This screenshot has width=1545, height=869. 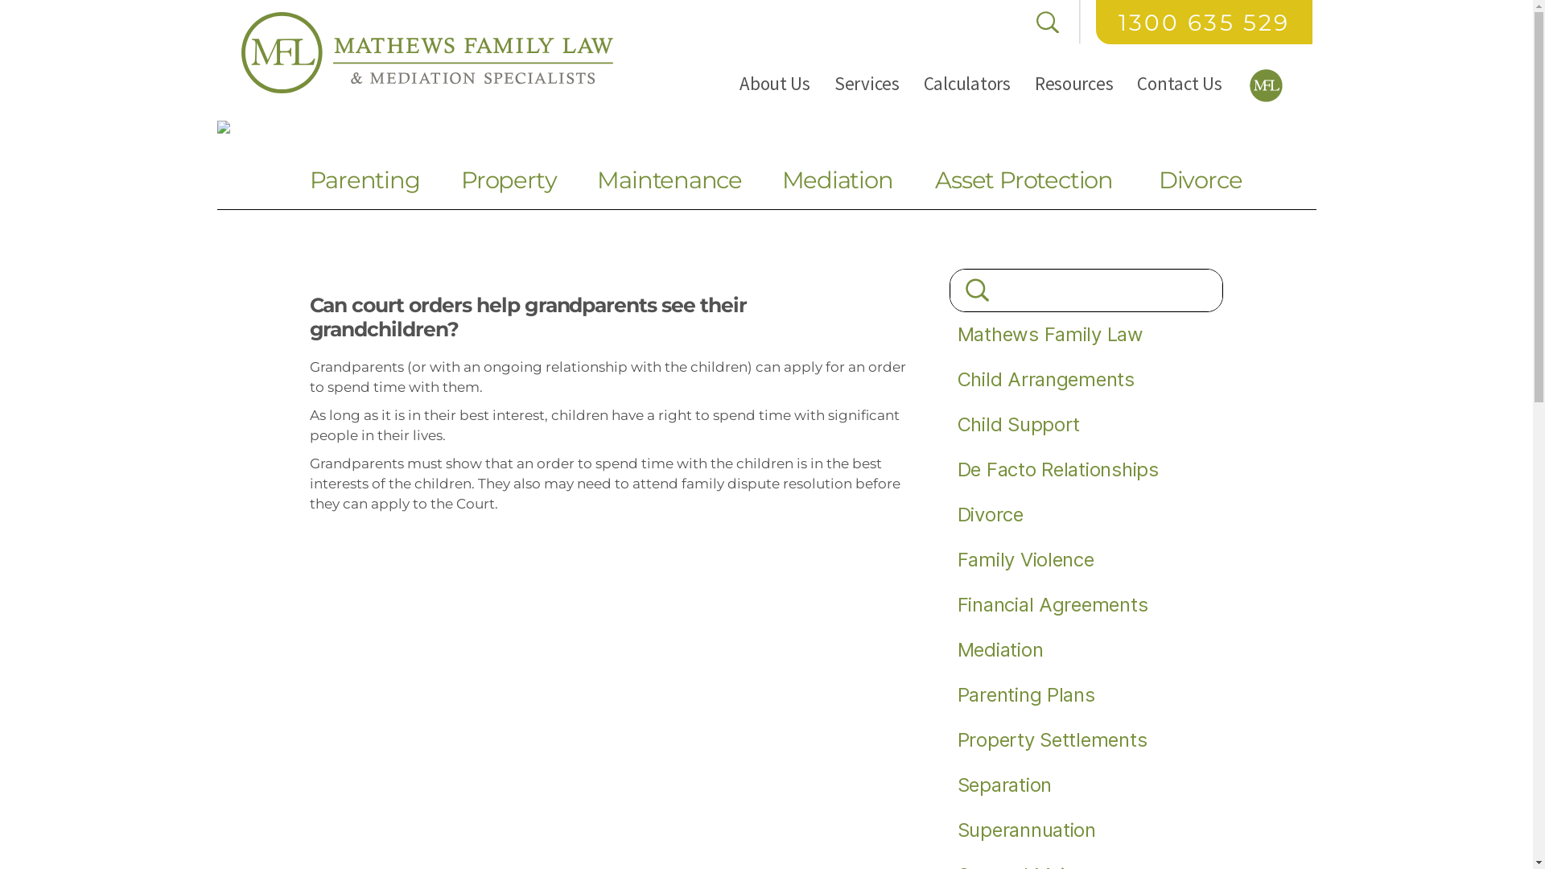 I want to click on Contact Us, so click(x=1180, y=84).